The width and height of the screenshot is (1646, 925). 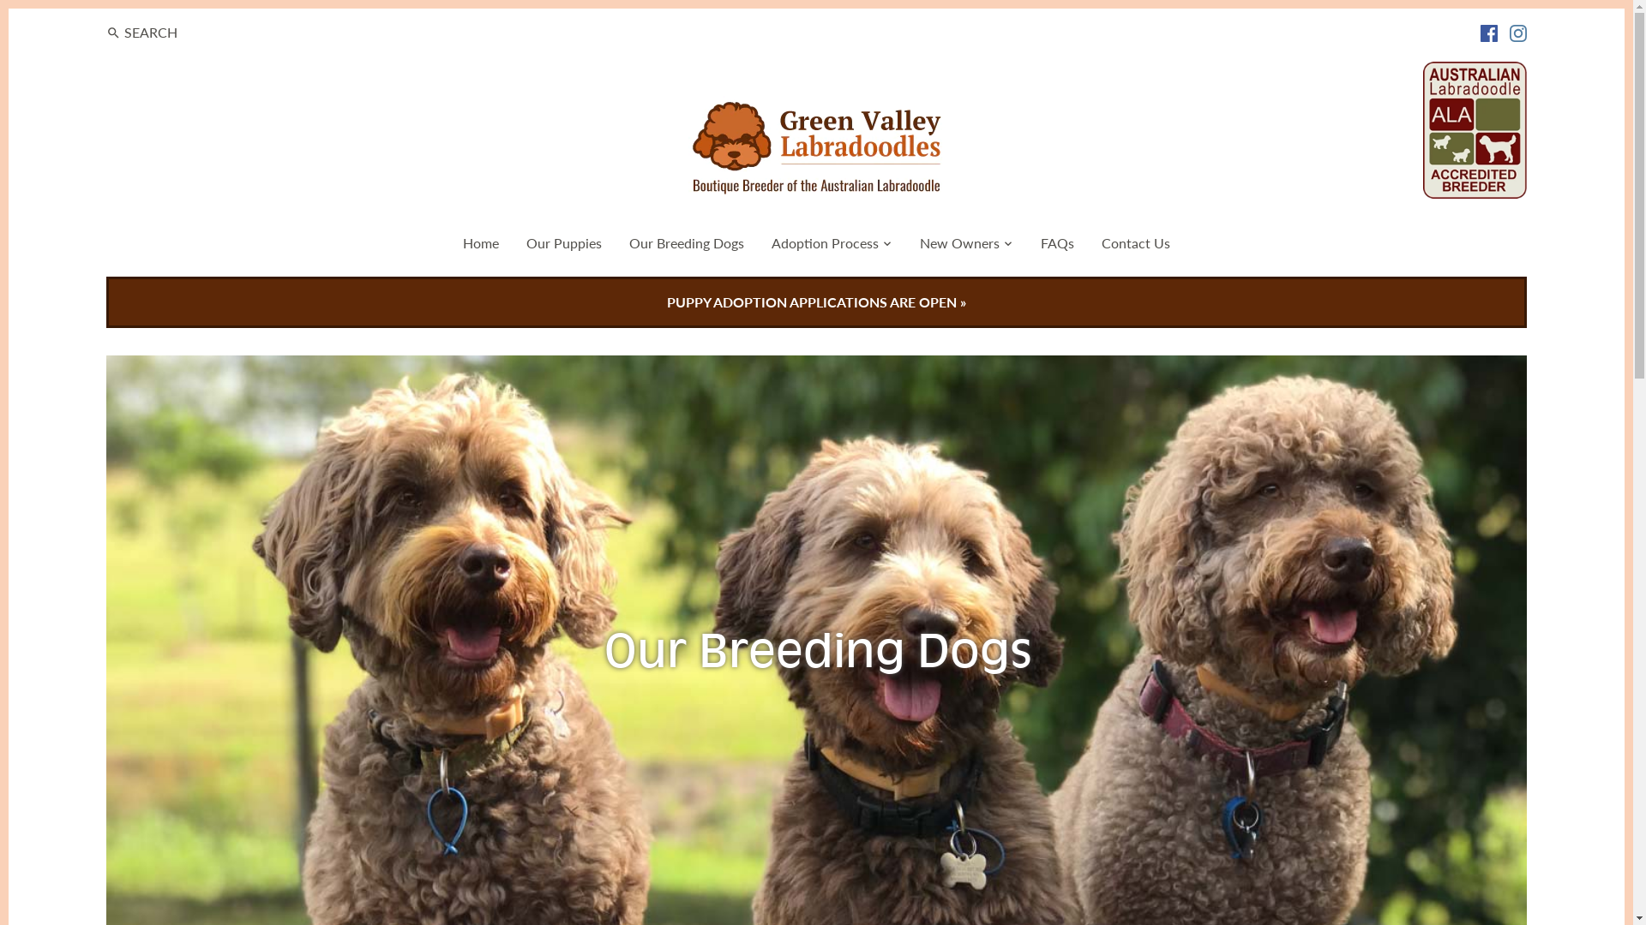 I want to click on Our Puppies, so click(x=564, y=246).